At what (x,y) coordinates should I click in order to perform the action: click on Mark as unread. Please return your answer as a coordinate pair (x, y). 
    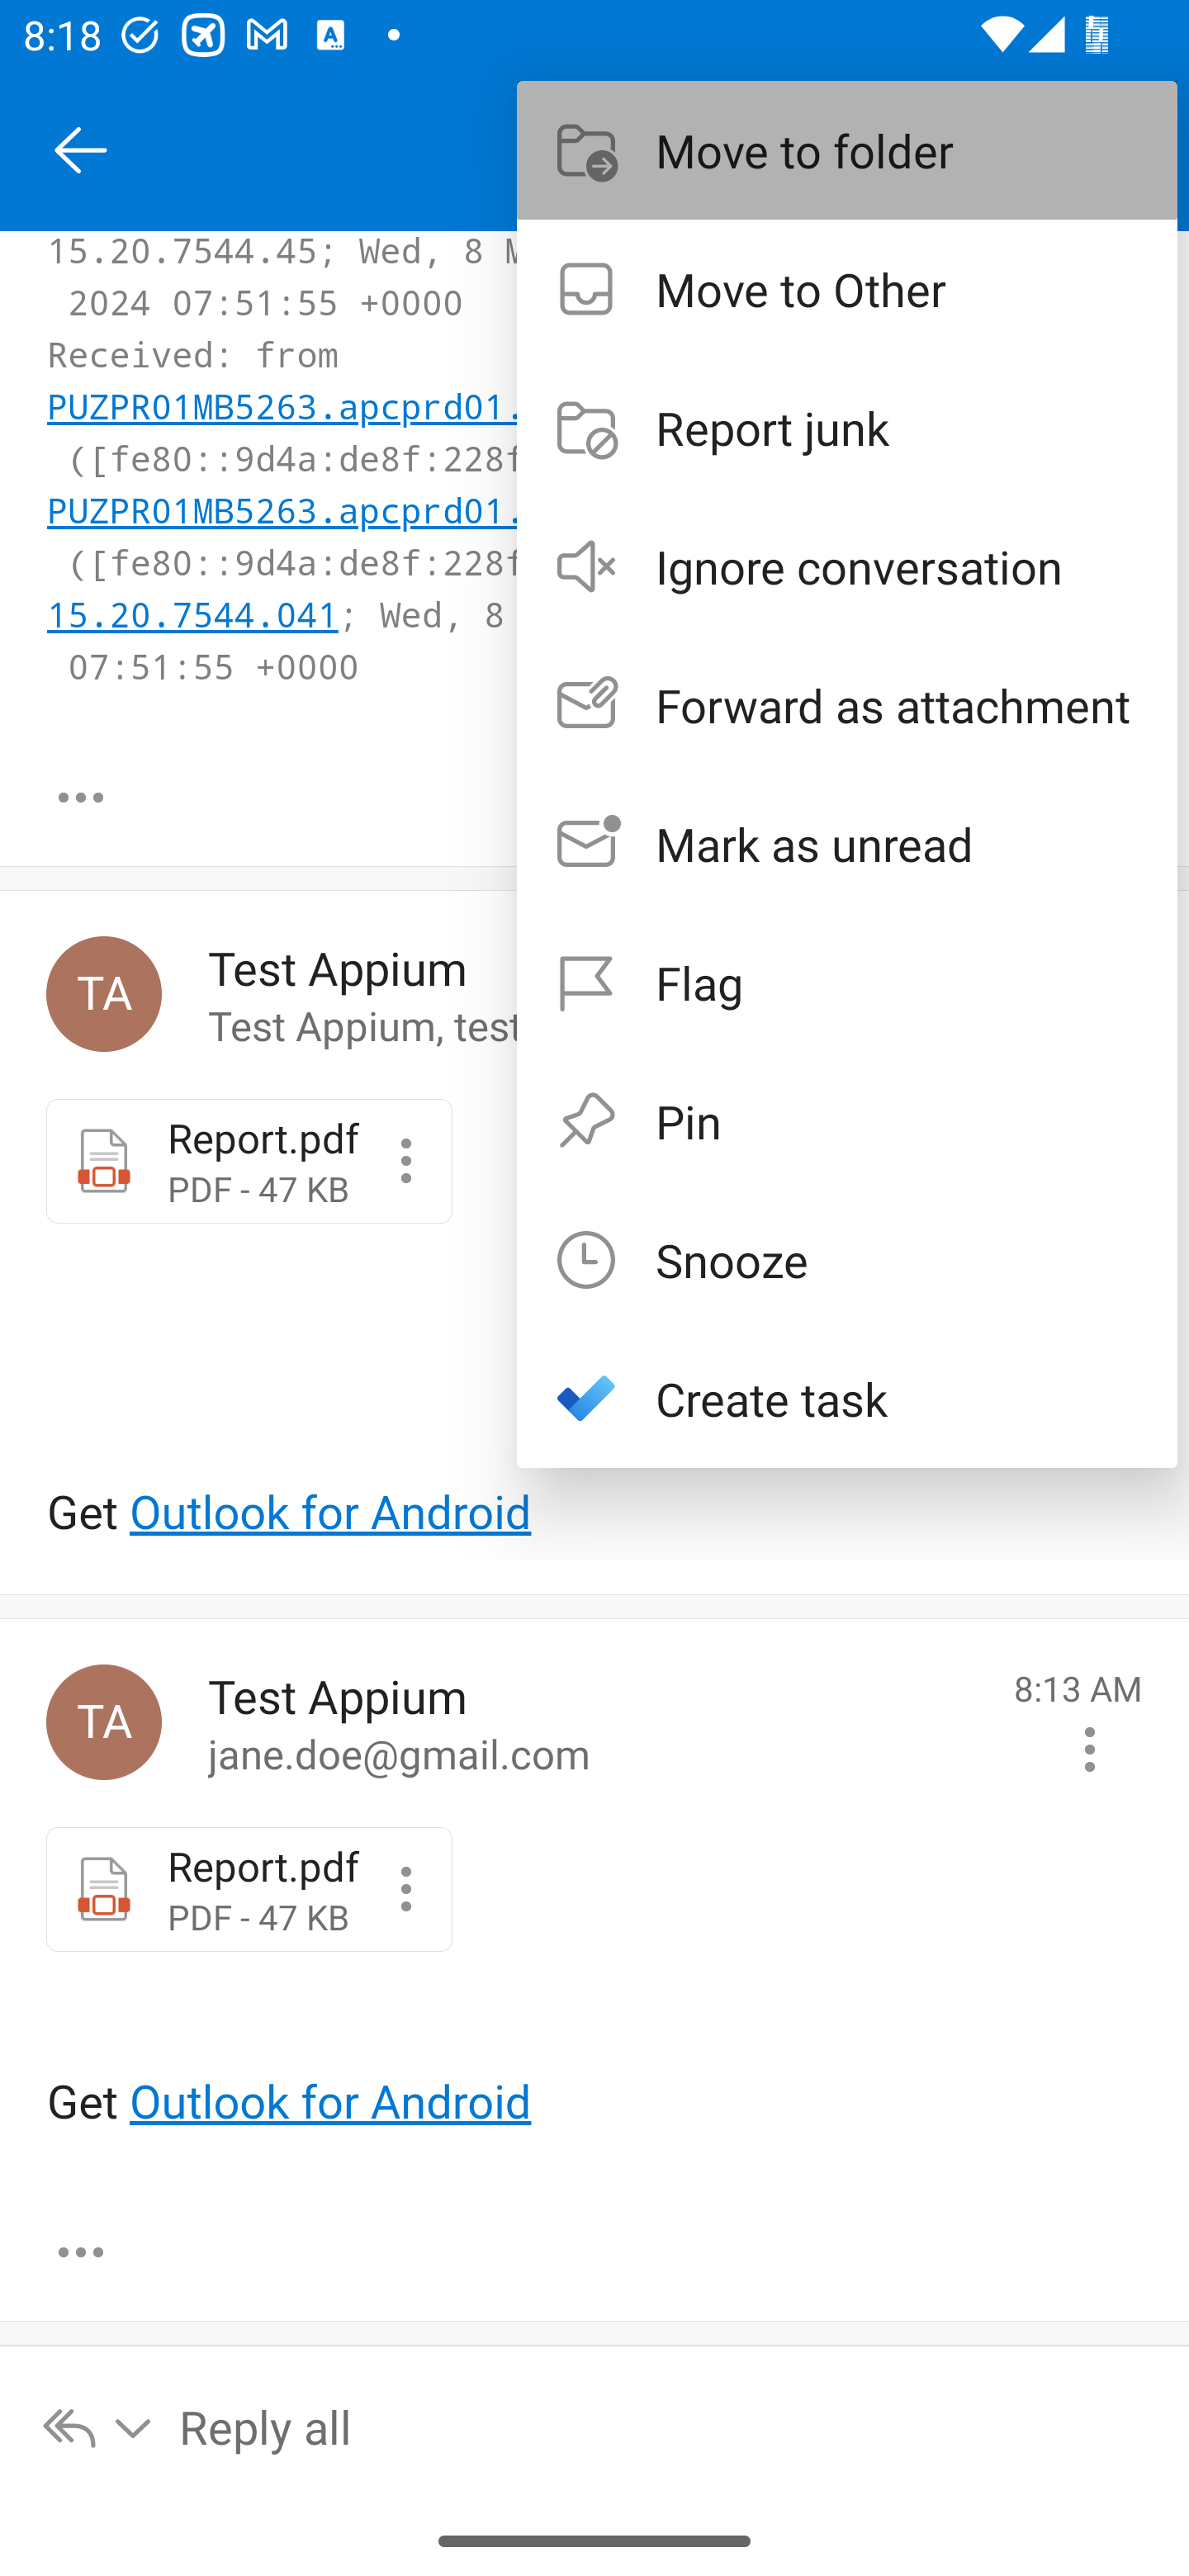
    Looking at the image, I should click on (847, 844).